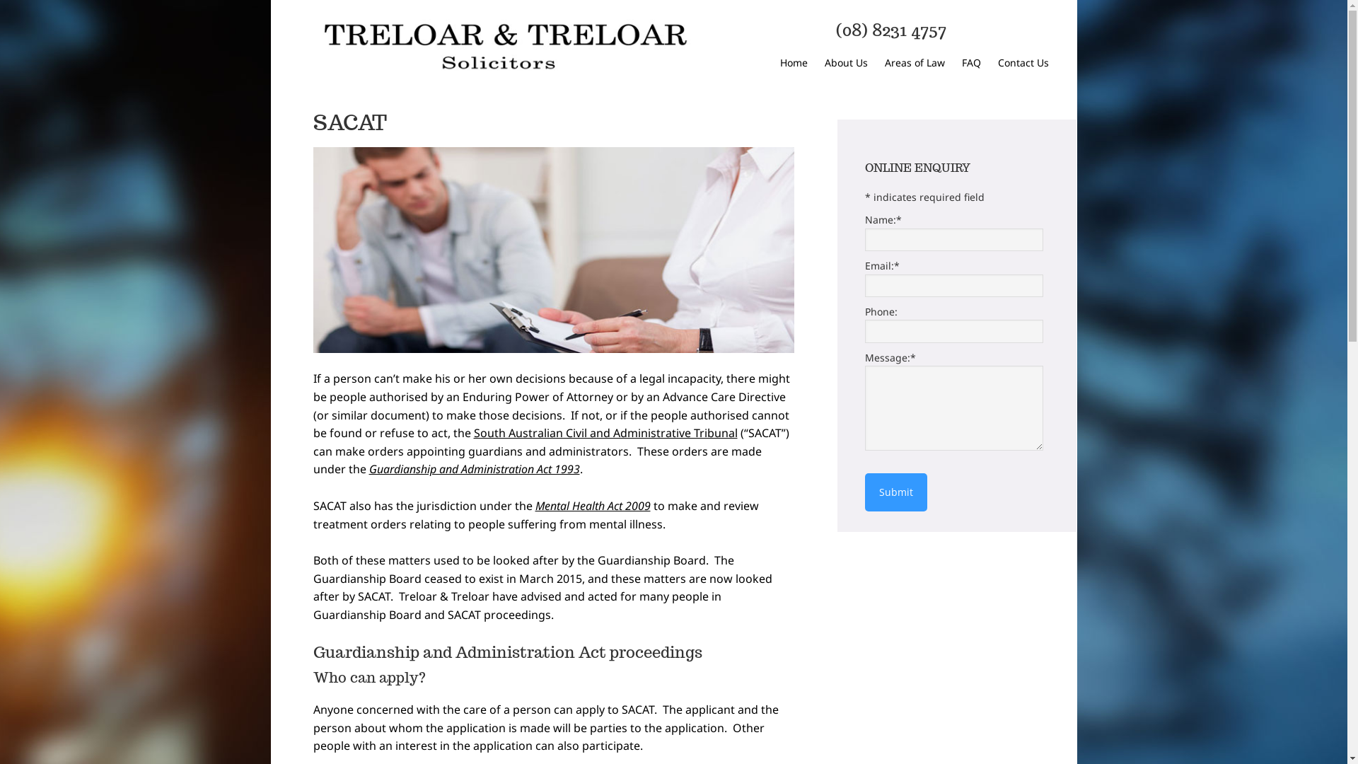 The width and height of the screenshot is (1358, 764). Describe the element at coordinates (475, 469) in the screenshot. I see `Guardianship and Administration Act 1993` at that location.